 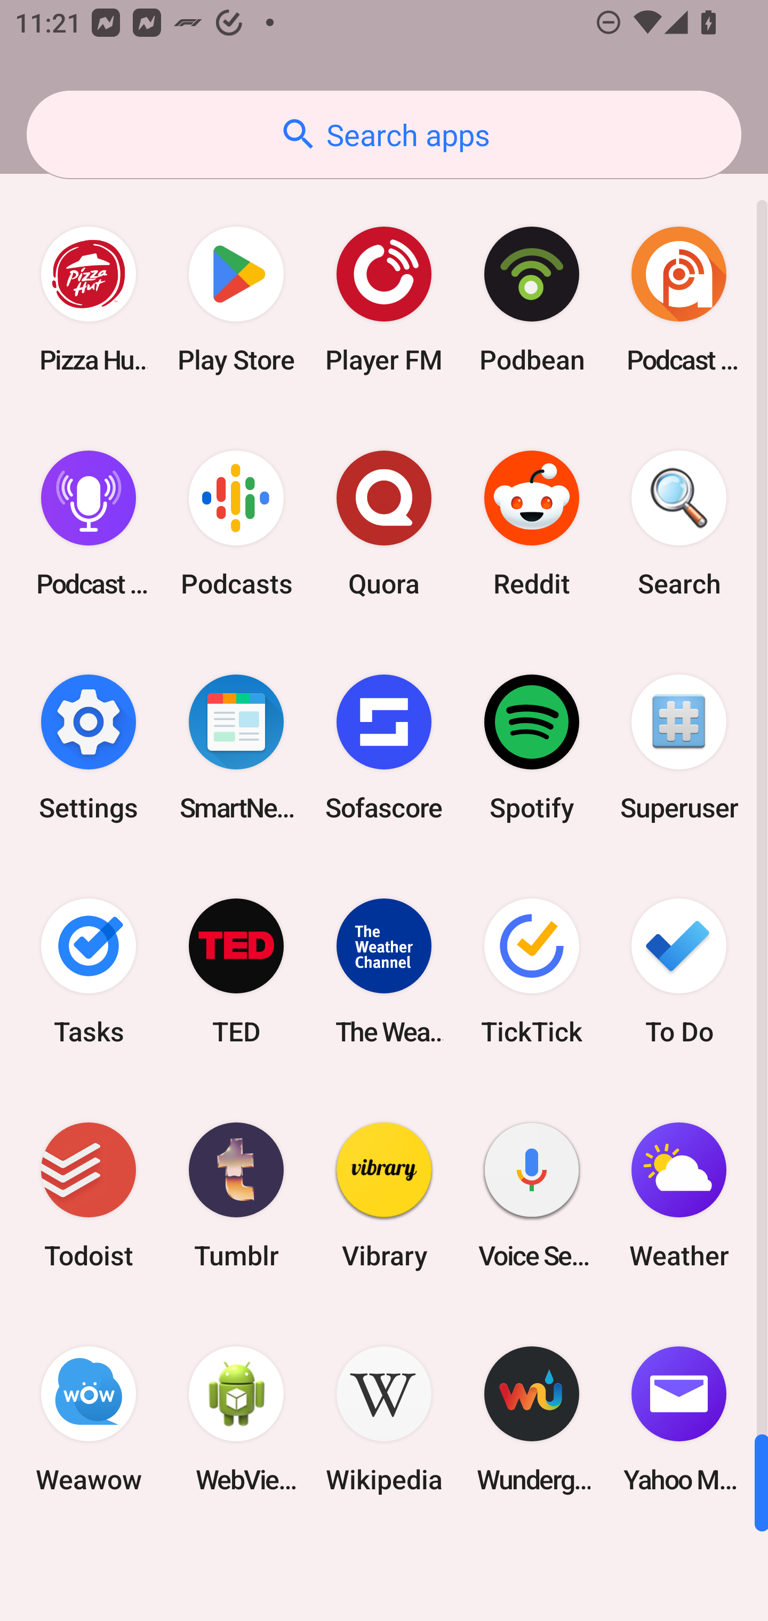 I want to click on Search, so click(x=679, y=524).